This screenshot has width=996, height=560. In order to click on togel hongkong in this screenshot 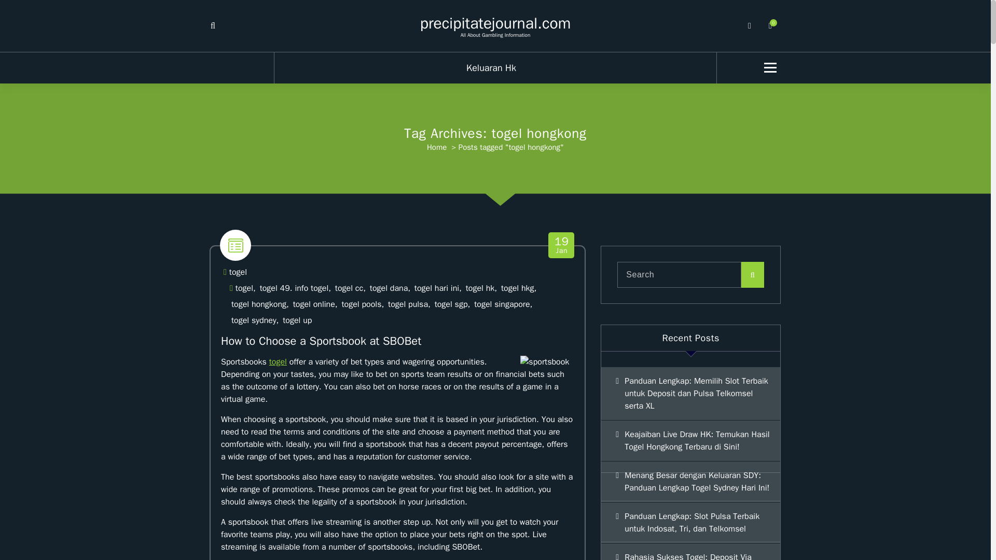, I will do `click(258, 304)`.